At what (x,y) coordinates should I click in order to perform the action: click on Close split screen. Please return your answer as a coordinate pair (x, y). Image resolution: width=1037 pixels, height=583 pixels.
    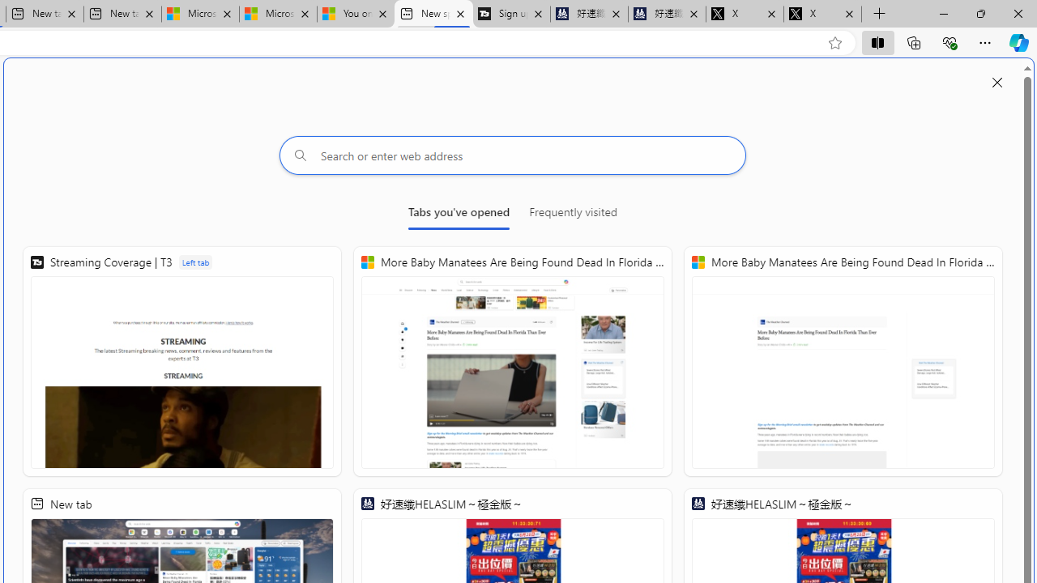
    Looking at the image, I should click on (997, 83).